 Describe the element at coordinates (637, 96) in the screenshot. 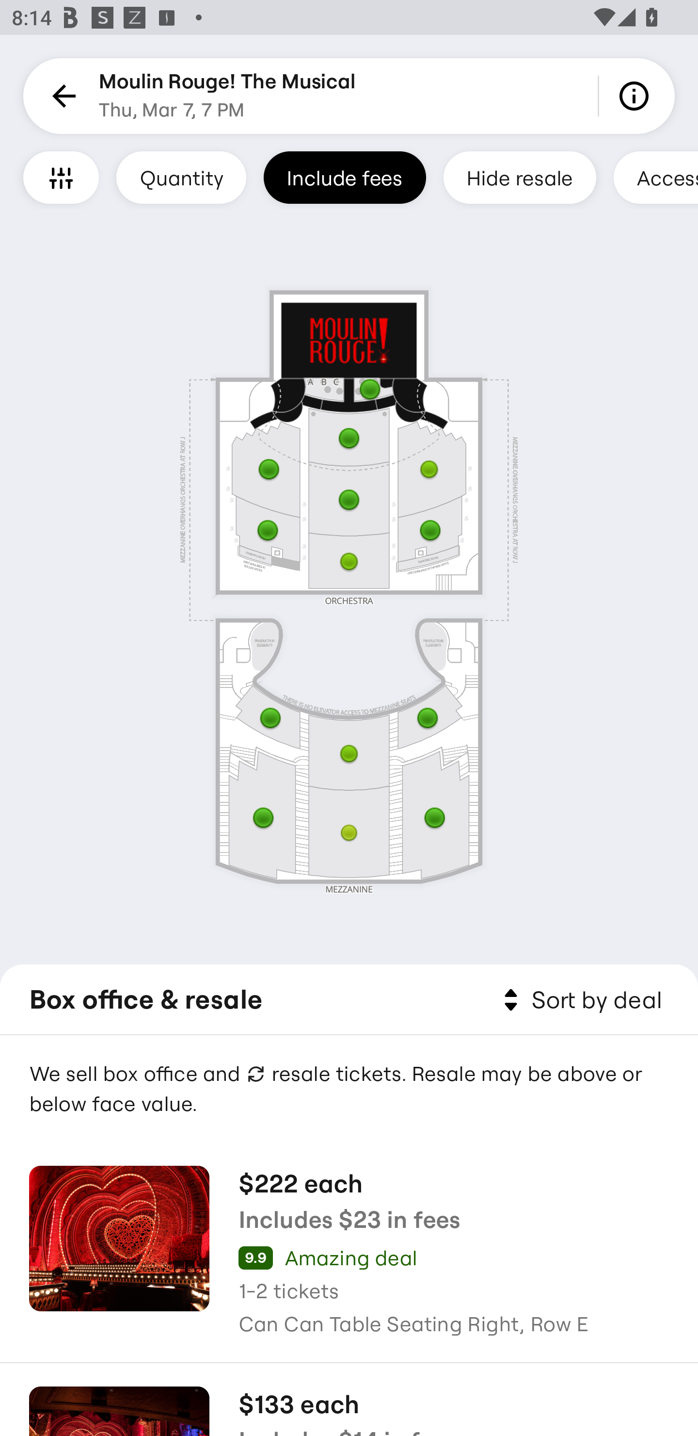

I see `Info` at that location.